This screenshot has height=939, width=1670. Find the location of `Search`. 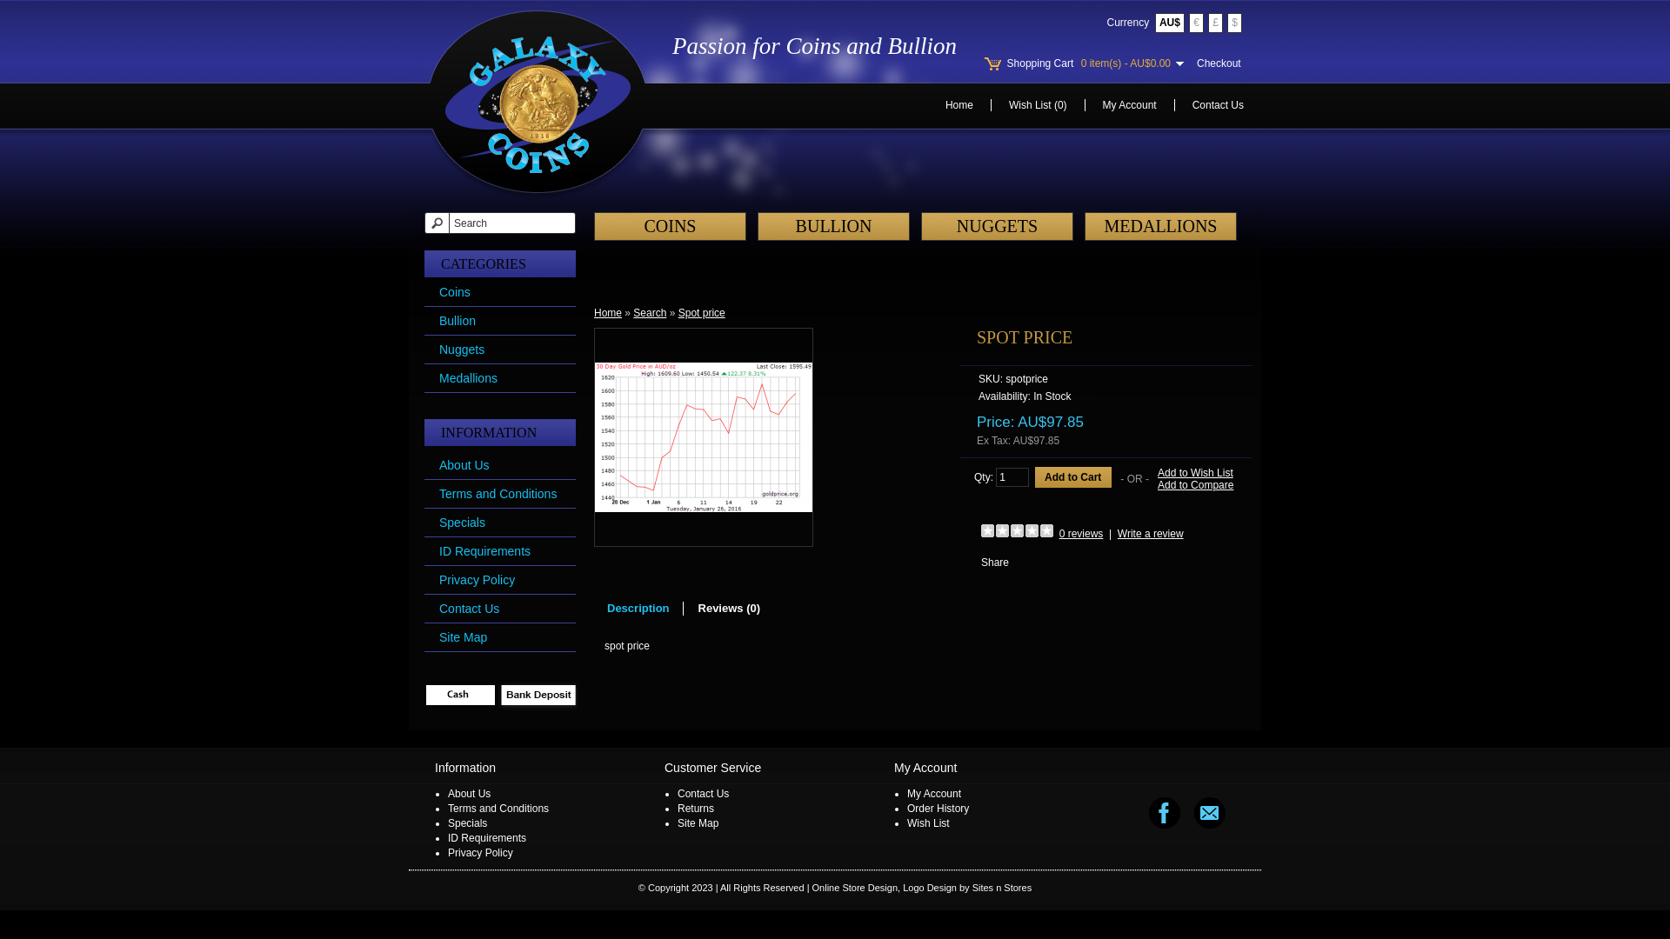

Search is located at coordinates (650, 313).